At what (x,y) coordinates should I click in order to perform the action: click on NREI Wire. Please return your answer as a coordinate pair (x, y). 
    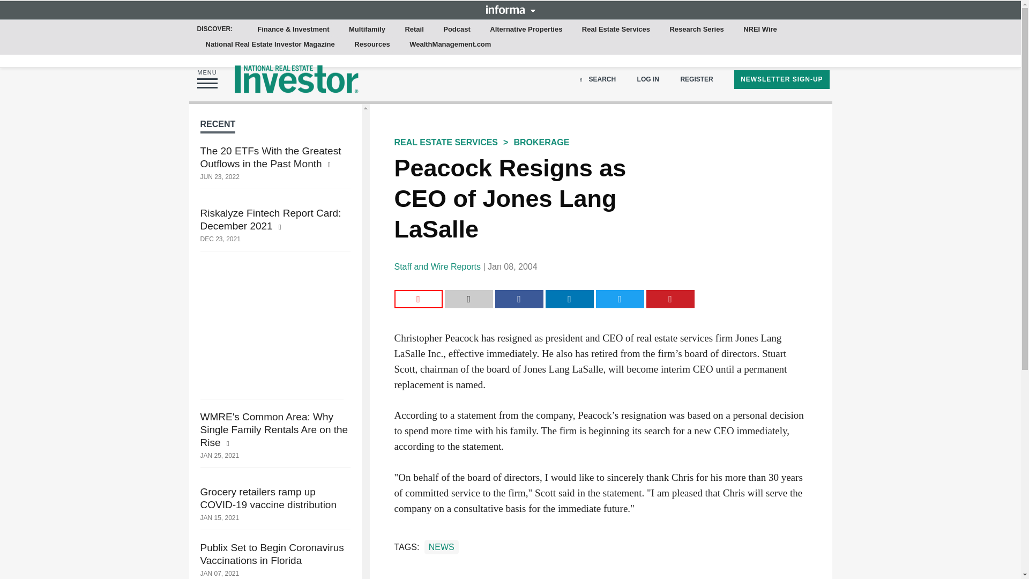
    Looking at the image, I should click on (760, 29).